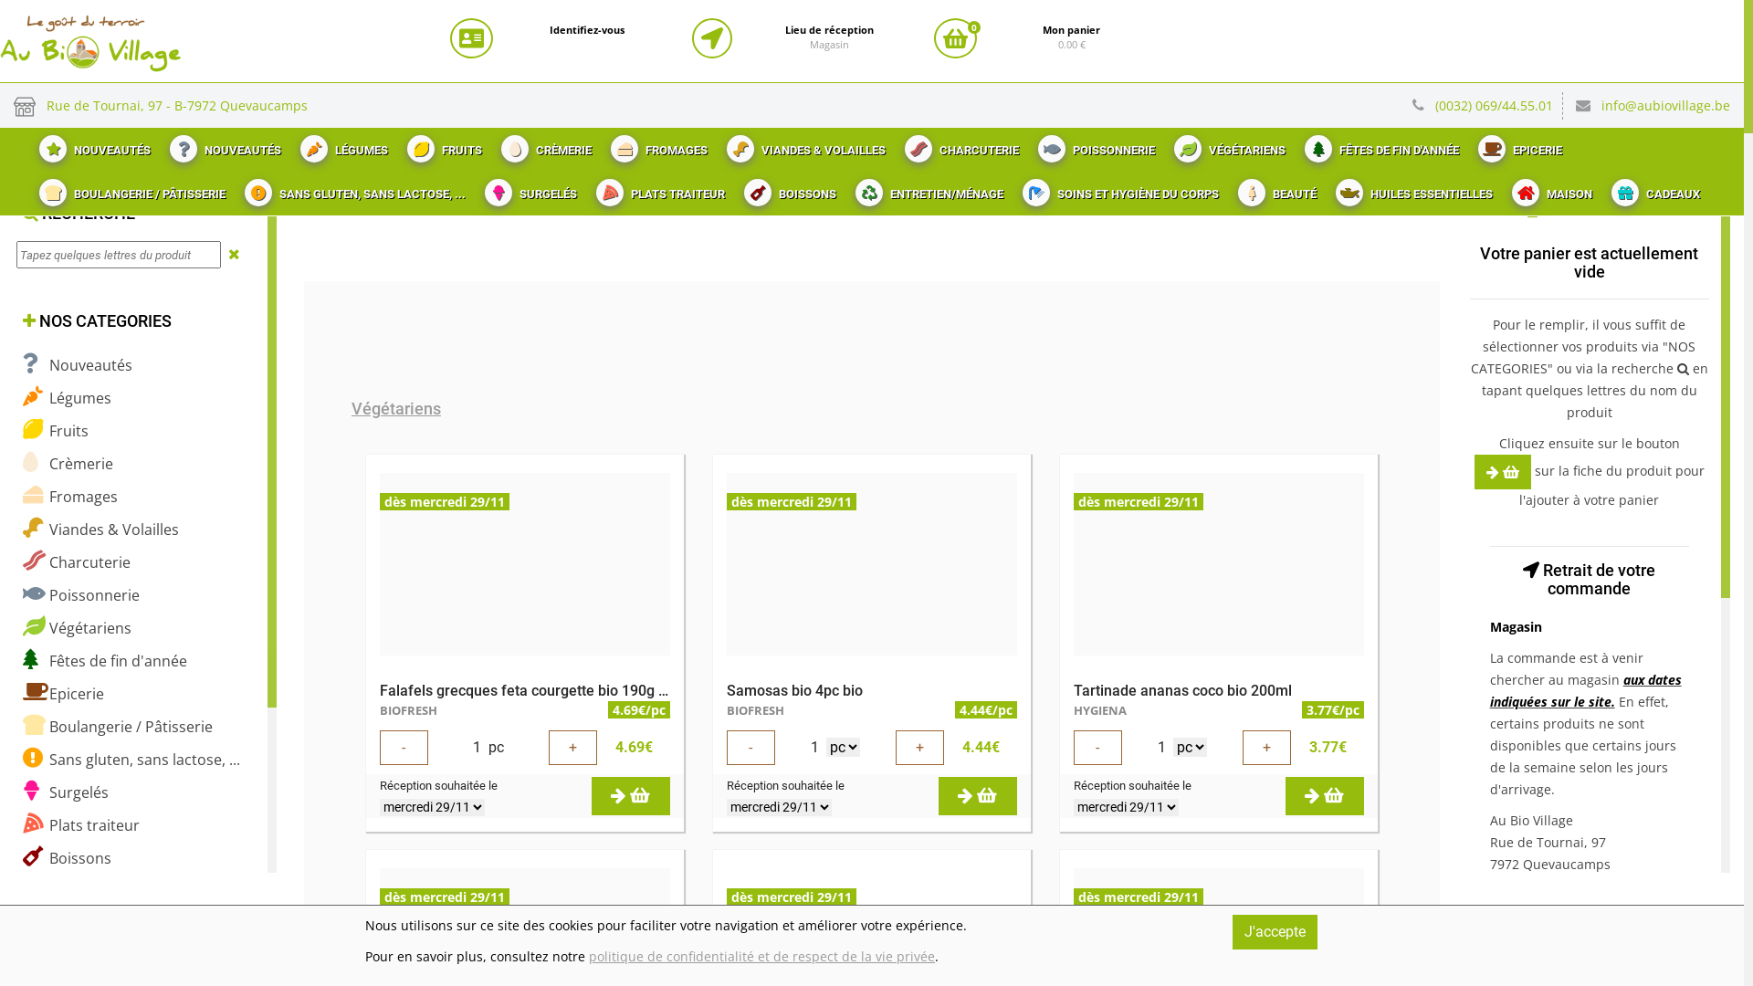  Describe the element at coordinates (81, 595) in the screenshot. I see `Poissonnerie` at that location.